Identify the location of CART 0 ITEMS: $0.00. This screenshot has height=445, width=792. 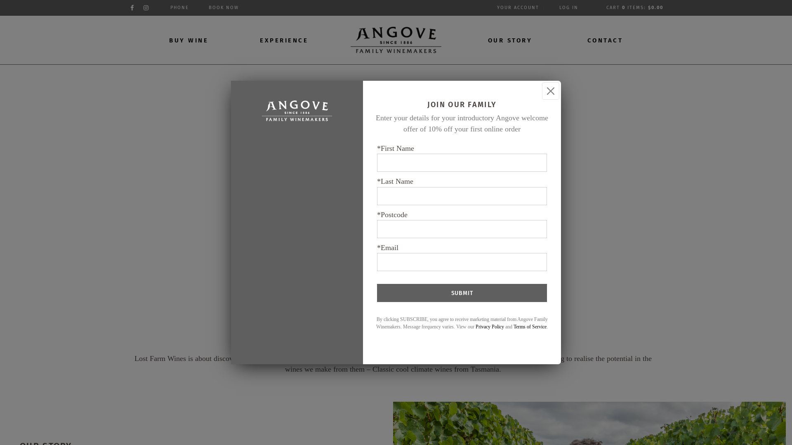
(635, 7).